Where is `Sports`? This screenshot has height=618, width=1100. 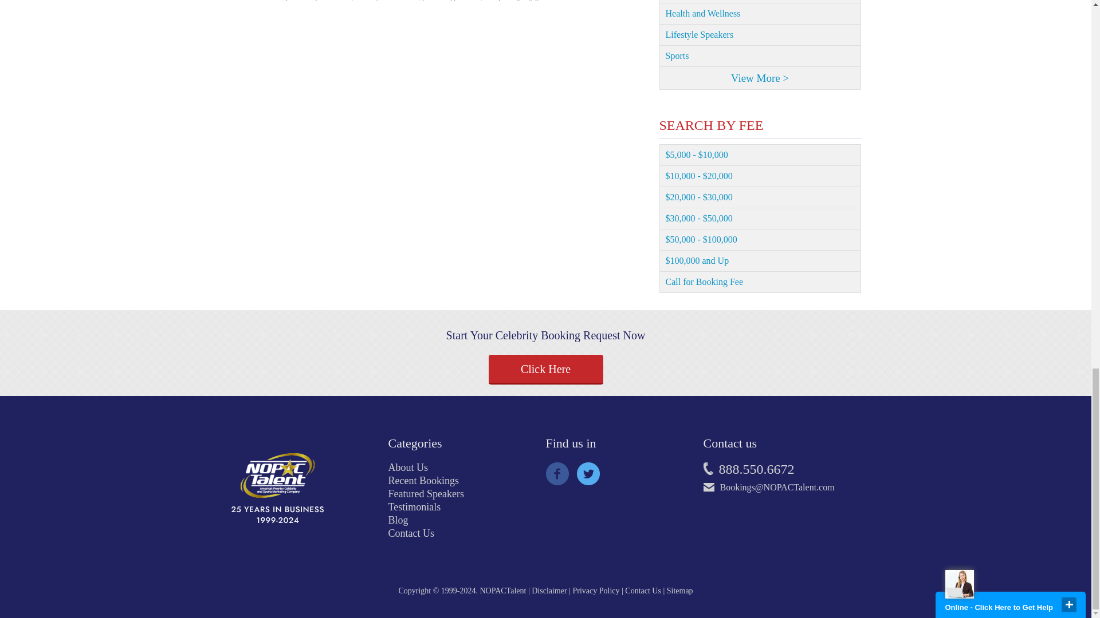
Sports is located at coordinates (760, 56).